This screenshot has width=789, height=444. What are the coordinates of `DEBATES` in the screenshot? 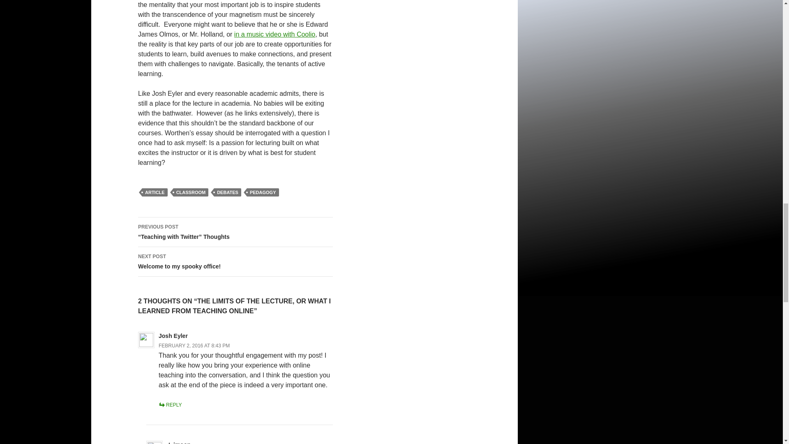 It's located at (263, 192).